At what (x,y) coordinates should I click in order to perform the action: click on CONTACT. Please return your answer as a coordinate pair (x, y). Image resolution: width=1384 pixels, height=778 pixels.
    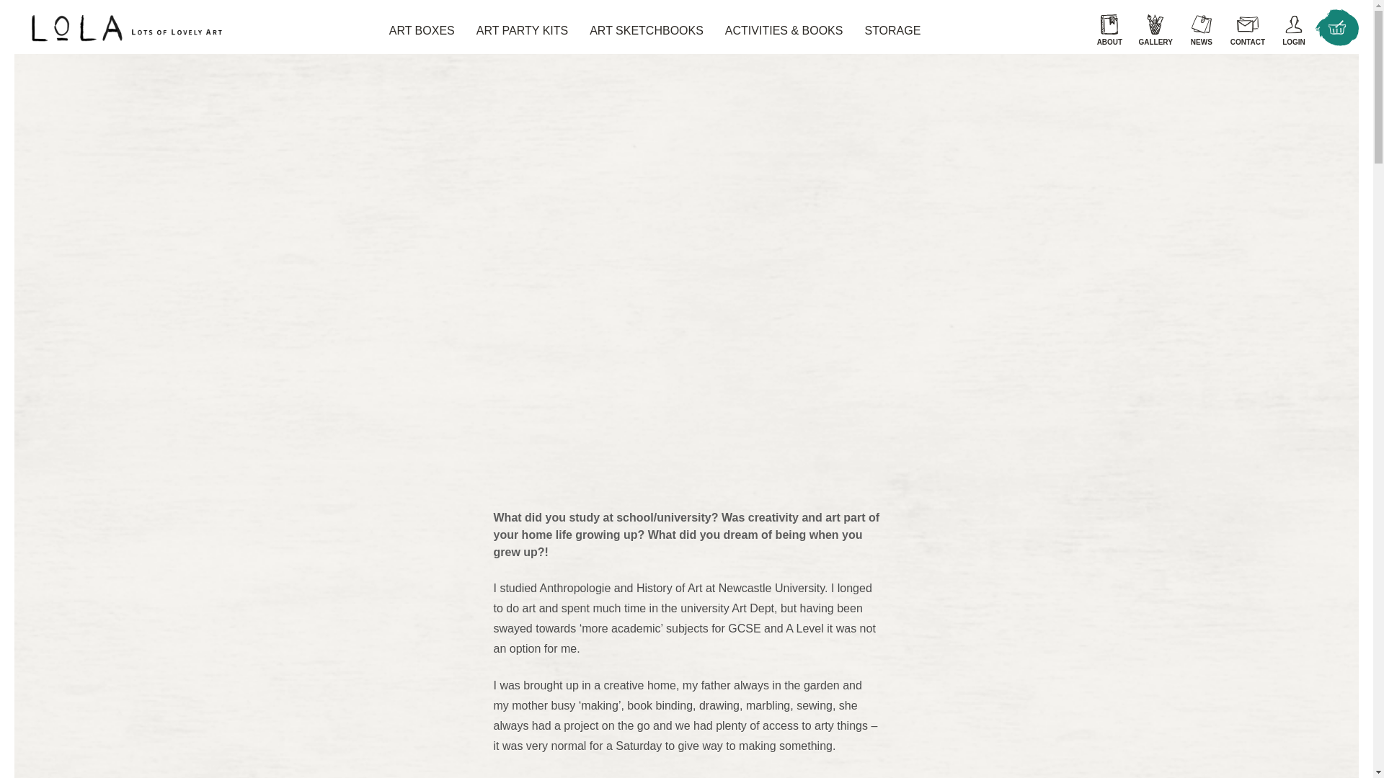
    Looking at the image, I should click on (1247, 27).